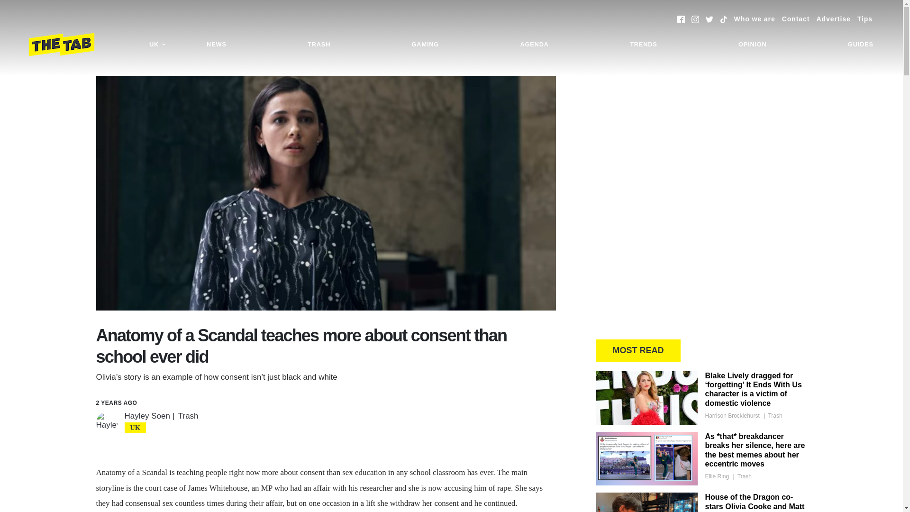  What do you see at coordinates (864, 19) in the screenshot?
I see `Tips` at bounding box center [864, 19].